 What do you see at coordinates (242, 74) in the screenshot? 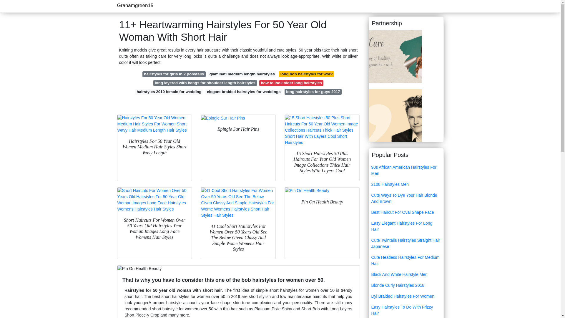
I see `glaminati medium length hairstyles` at bounding box center [242, 74].